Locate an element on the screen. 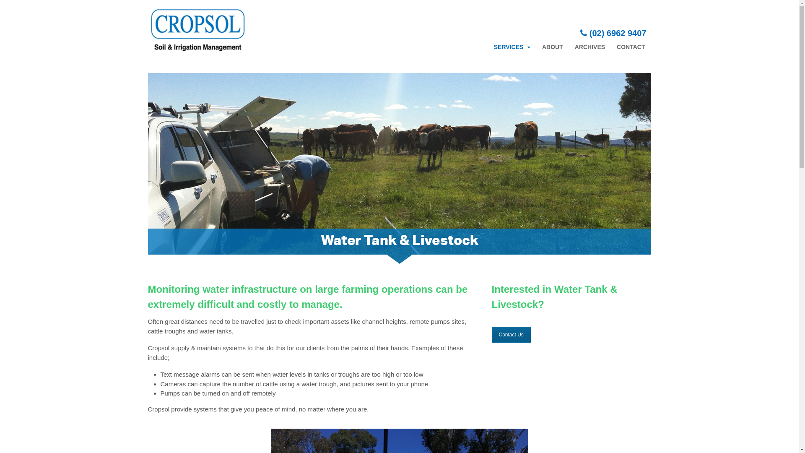  SERVICES is located at coordinates (512, 47).